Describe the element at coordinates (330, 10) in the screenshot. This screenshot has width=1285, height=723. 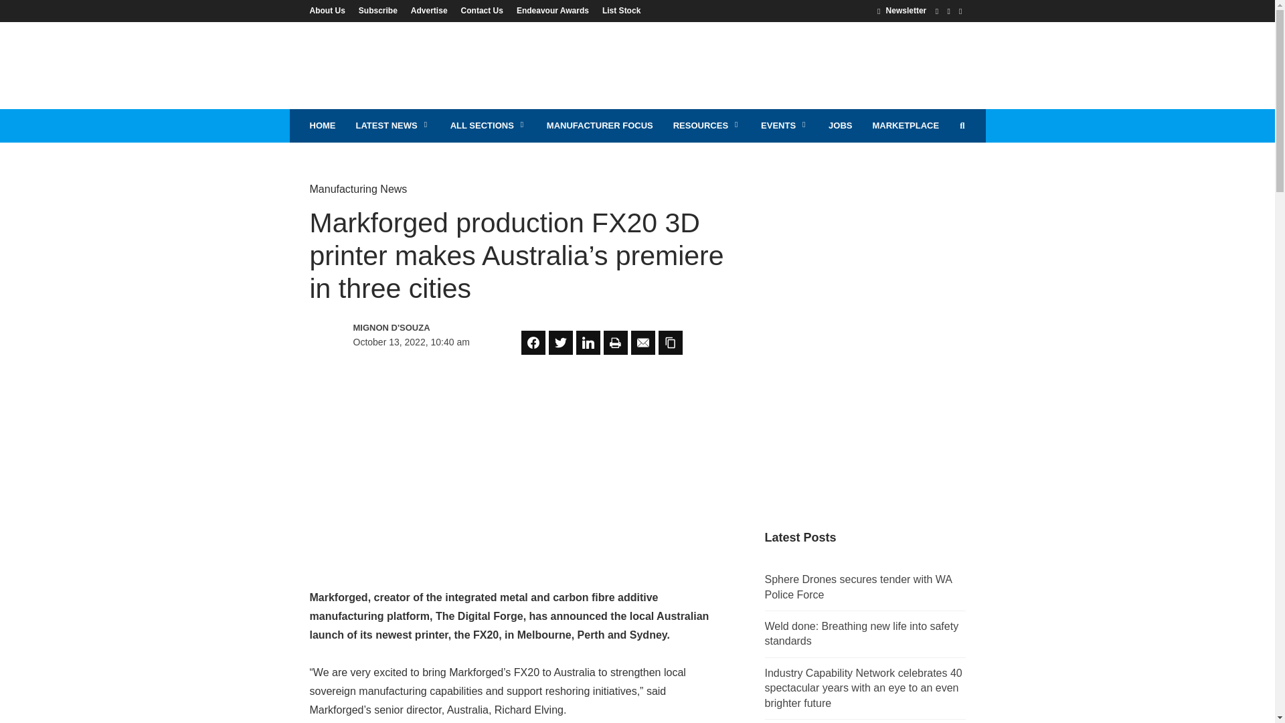
I see `About Us` at that location.